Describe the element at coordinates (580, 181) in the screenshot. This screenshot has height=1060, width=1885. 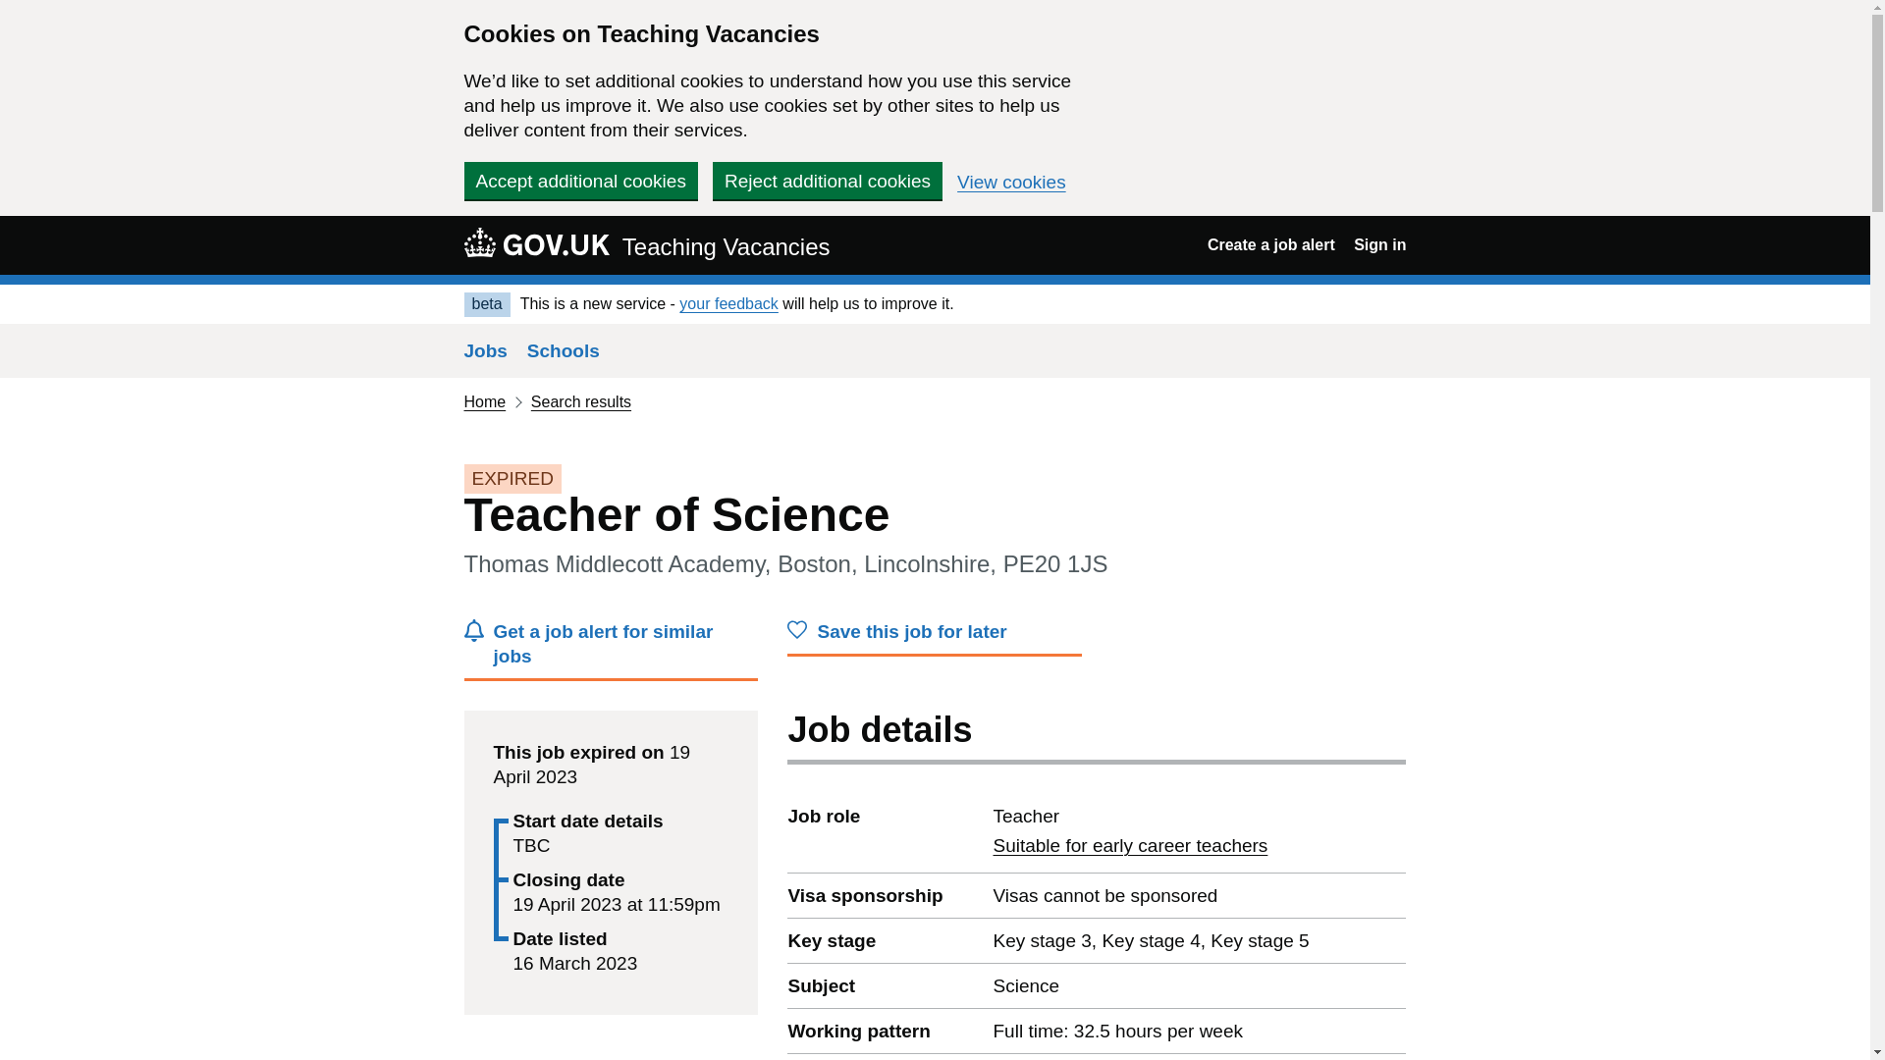
I see `Accept additional cookies` at that location.